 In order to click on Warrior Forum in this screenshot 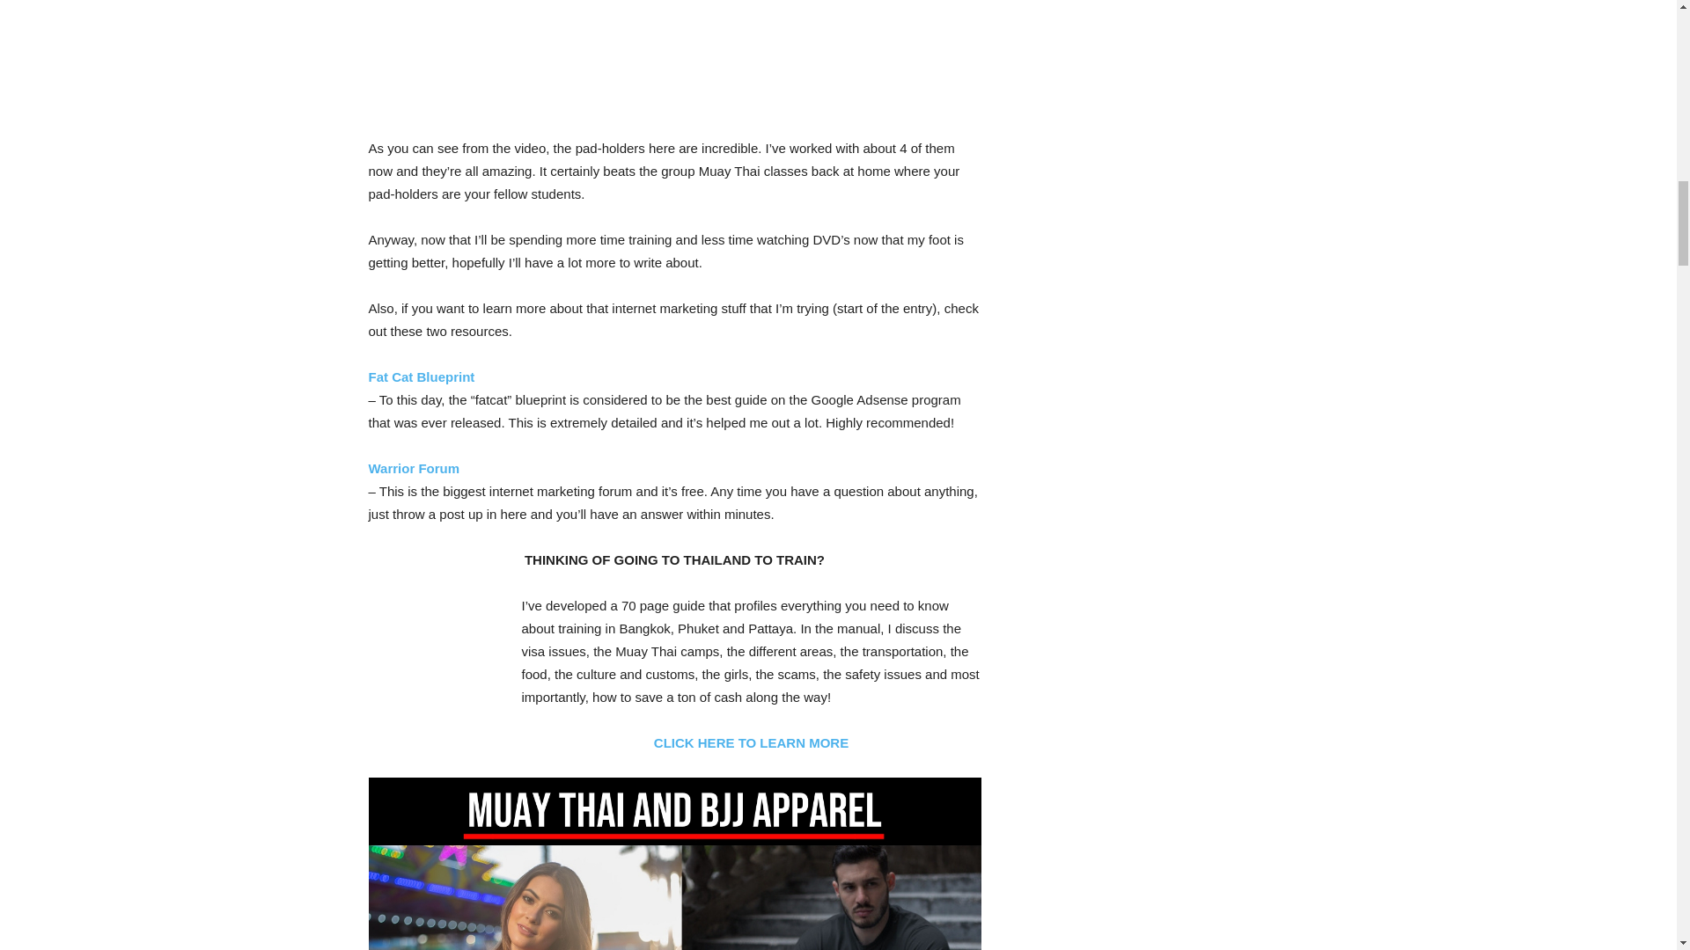, I will do `click(414, 468)`.